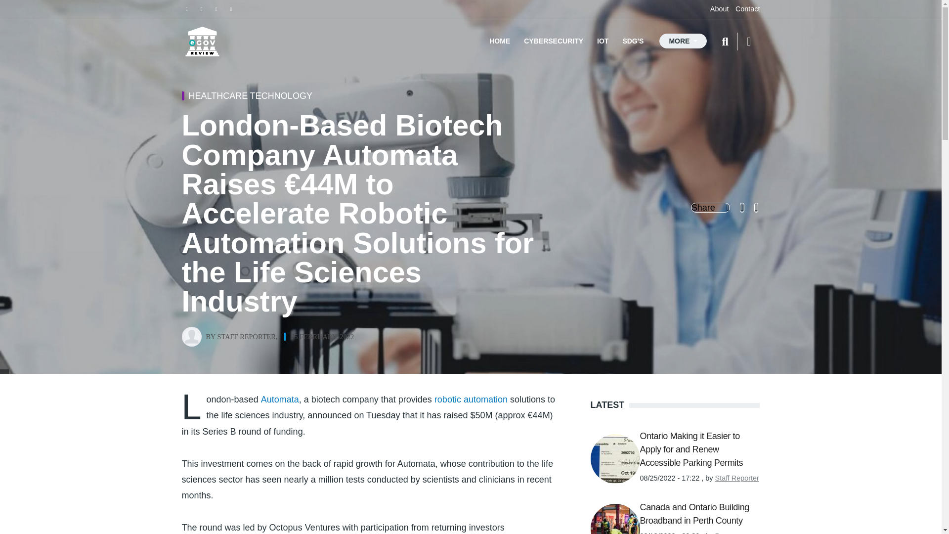 The width and height of the screenshot is (949, 534). I want to click on HOME, so click(499, 42).